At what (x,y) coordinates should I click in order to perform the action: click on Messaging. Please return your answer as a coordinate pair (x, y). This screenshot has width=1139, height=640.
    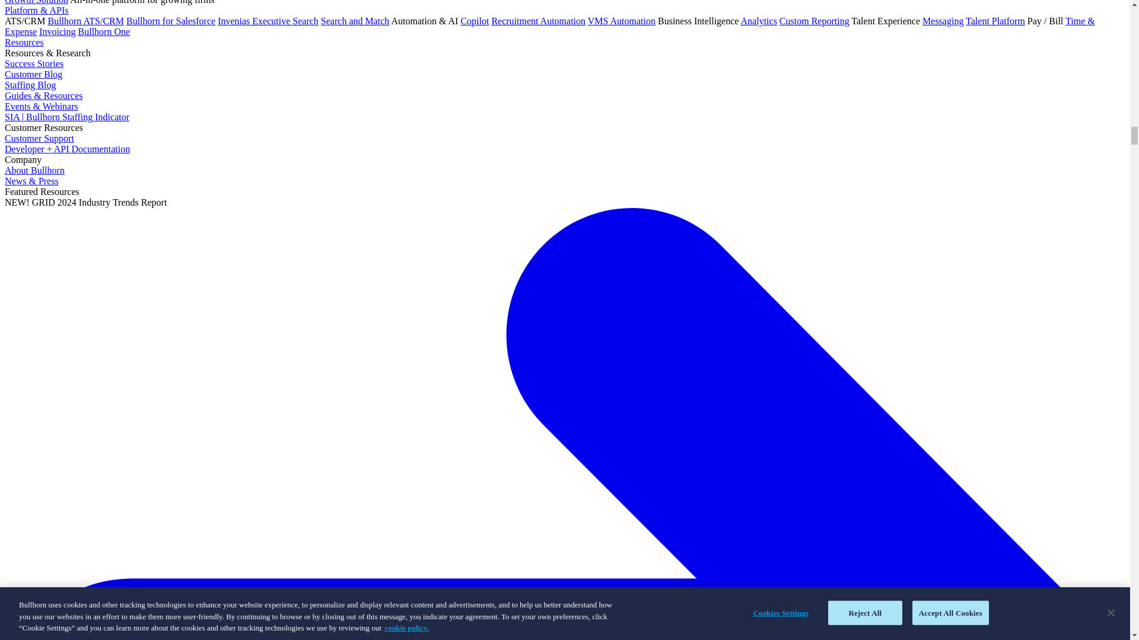
    Looking at the image, I should click on (943, 21).